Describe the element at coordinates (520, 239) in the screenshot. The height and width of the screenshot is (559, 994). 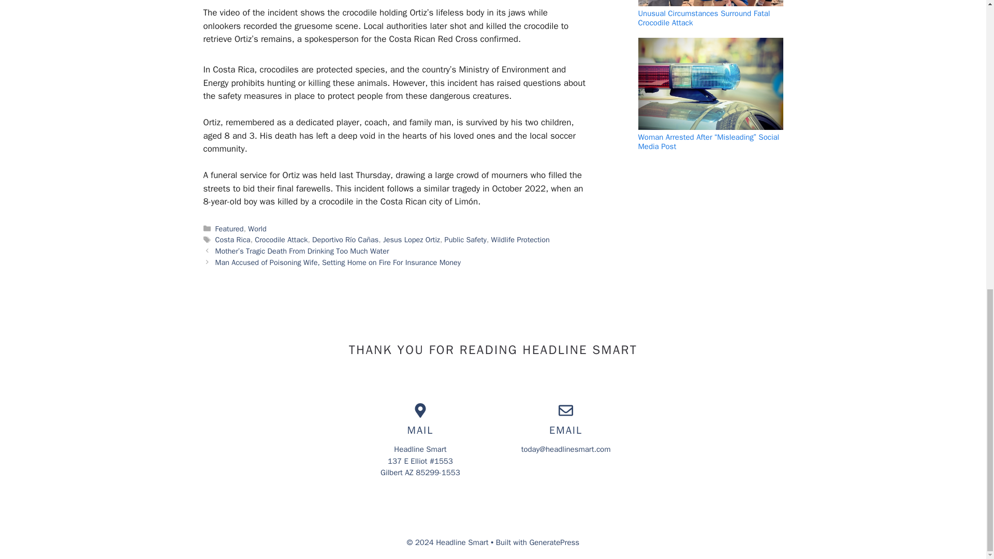
I see `Wildlife Protection` at that location.